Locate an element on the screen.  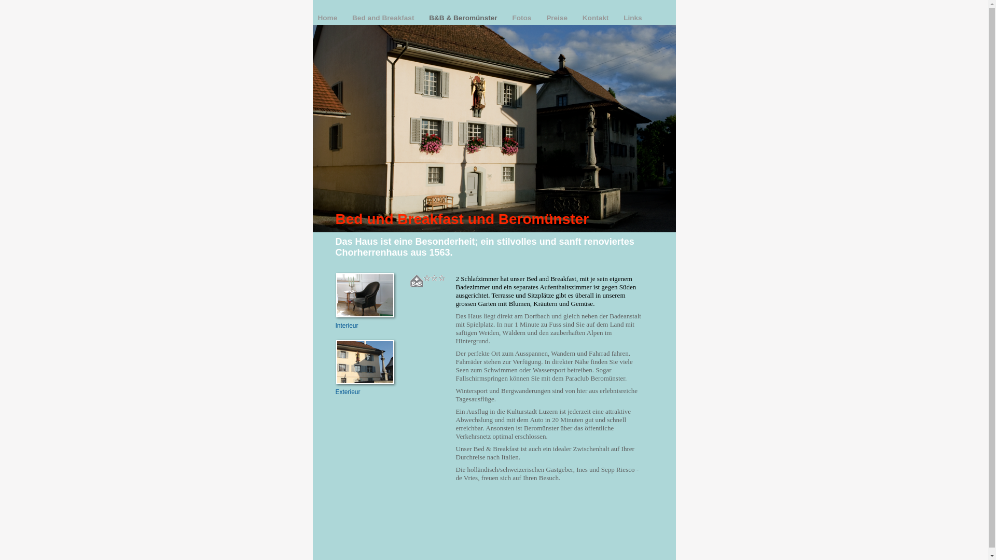
Bed and Breakfast is located at coordinates (384, 18).